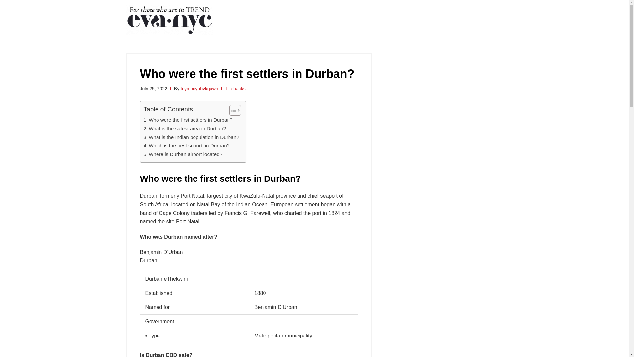 This screenshot has height=357, width=634. I want to click on What is the safest area in Durban?, so click(184, 128).